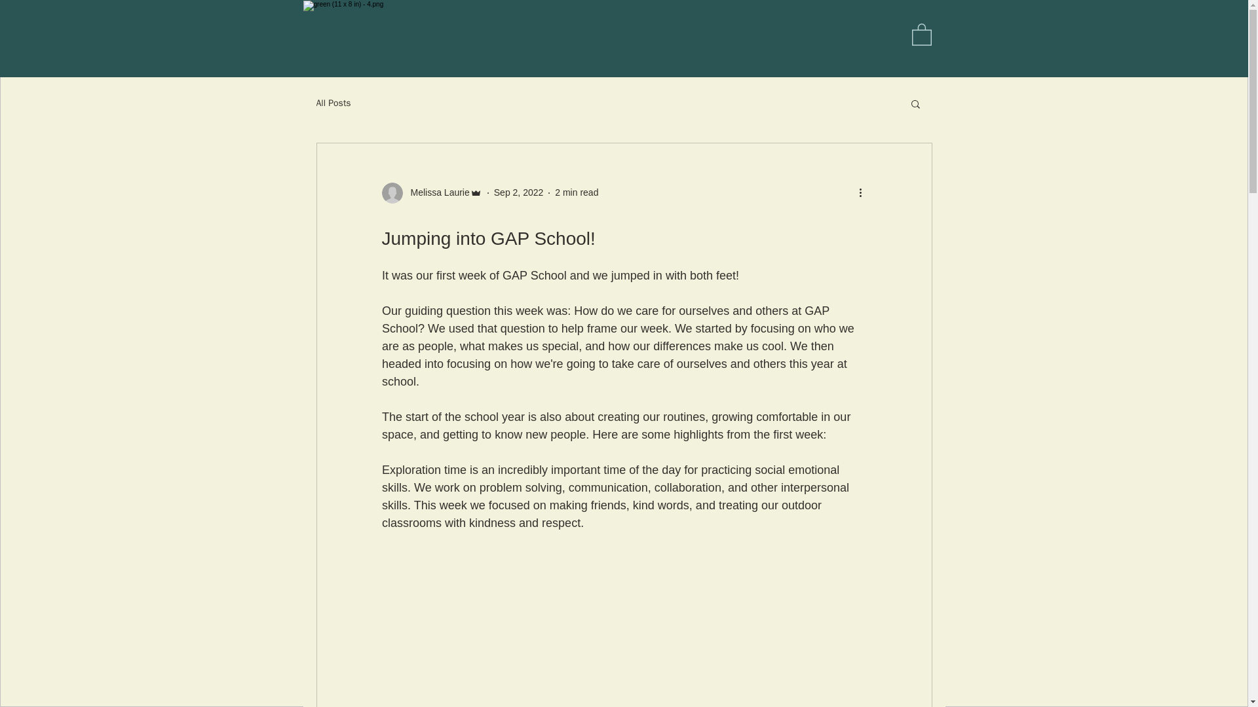  I want to click on Melissa Laurie, so click(431, 192).